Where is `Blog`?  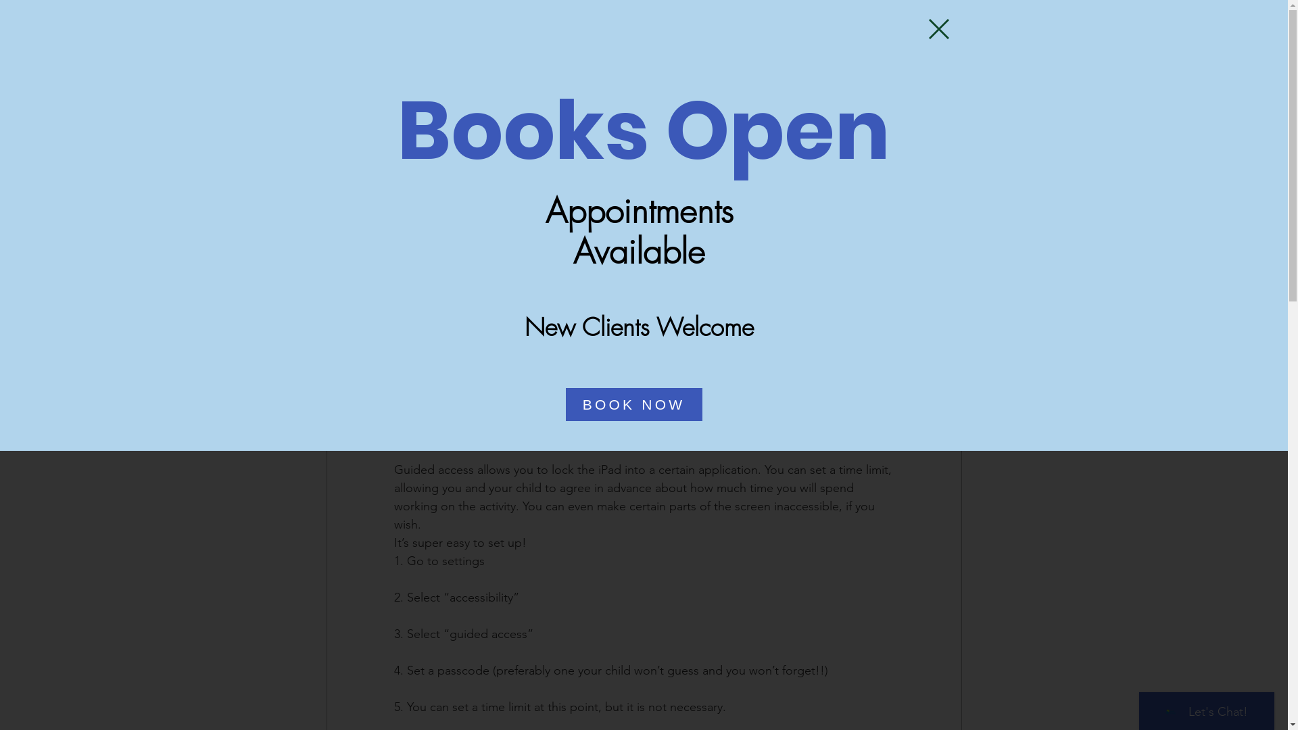 Blog is located at coordinates (399, 71).